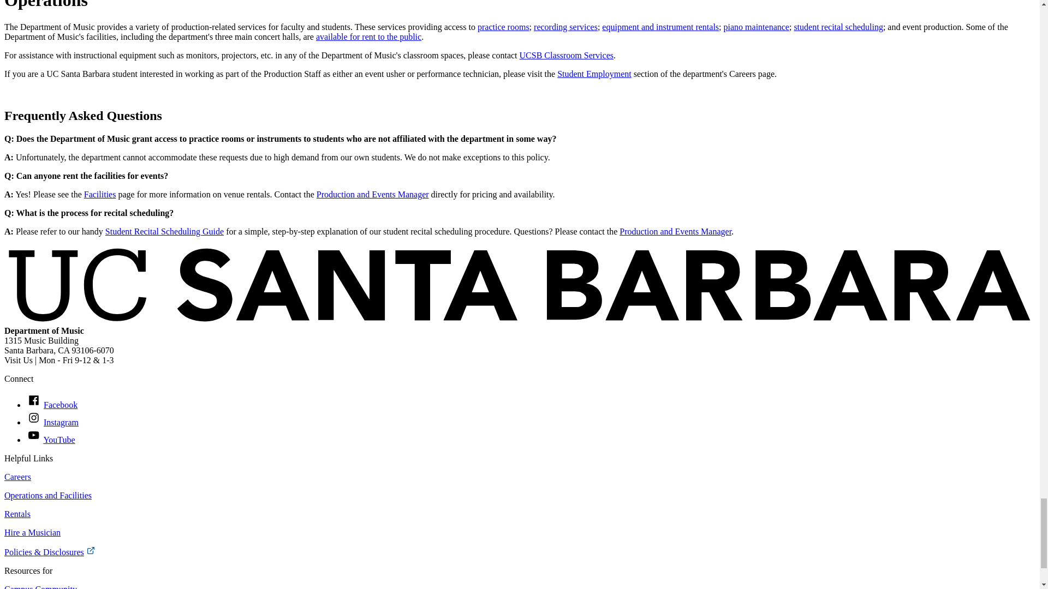  What do you see at coordinates (372, 194) in the screenshot?
I see `Staff Directory` at bounding box center [372, 194].